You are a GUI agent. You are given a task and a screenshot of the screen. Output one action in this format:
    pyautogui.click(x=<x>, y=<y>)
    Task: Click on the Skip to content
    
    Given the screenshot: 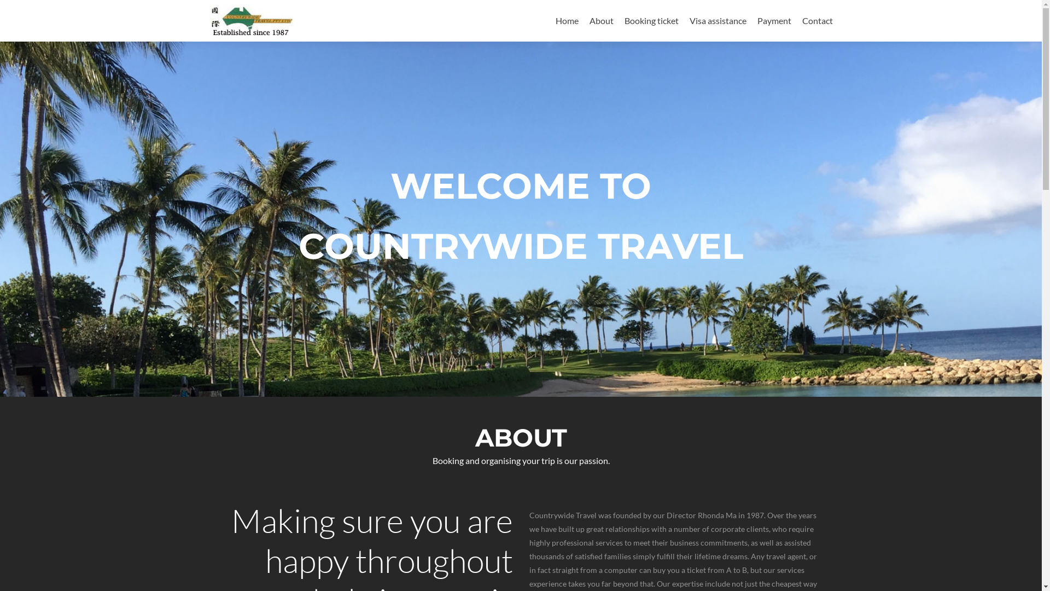 What is the action you would take?
    pyautogui.click(x=584, y=7)
    